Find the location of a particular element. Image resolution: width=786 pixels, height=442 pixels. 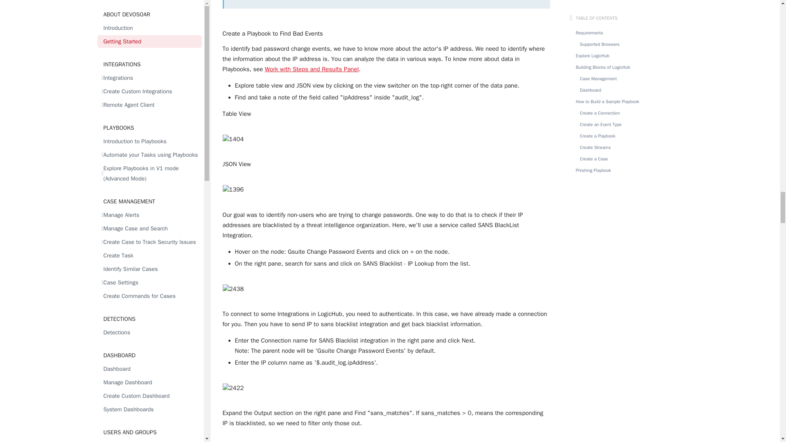

SANS-Node.png is located at coordinates (386, 289).